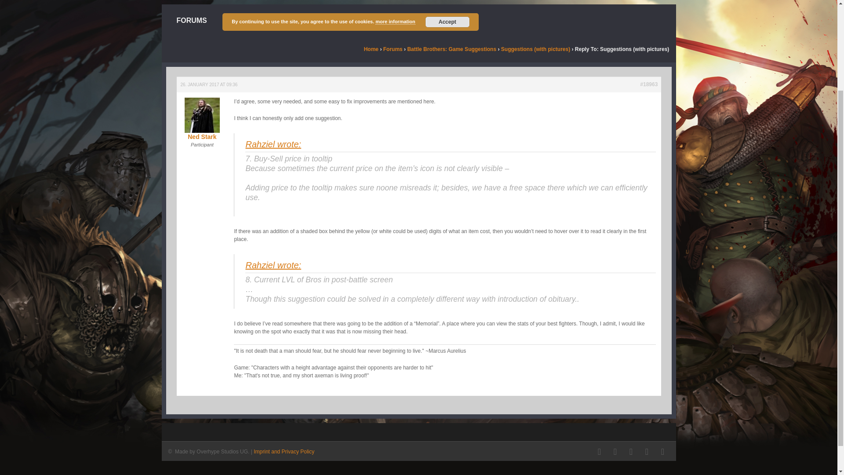 This screenshot has height=475, width=844. I want to click on Imprint and Privacy Policy, so click(284, 451).